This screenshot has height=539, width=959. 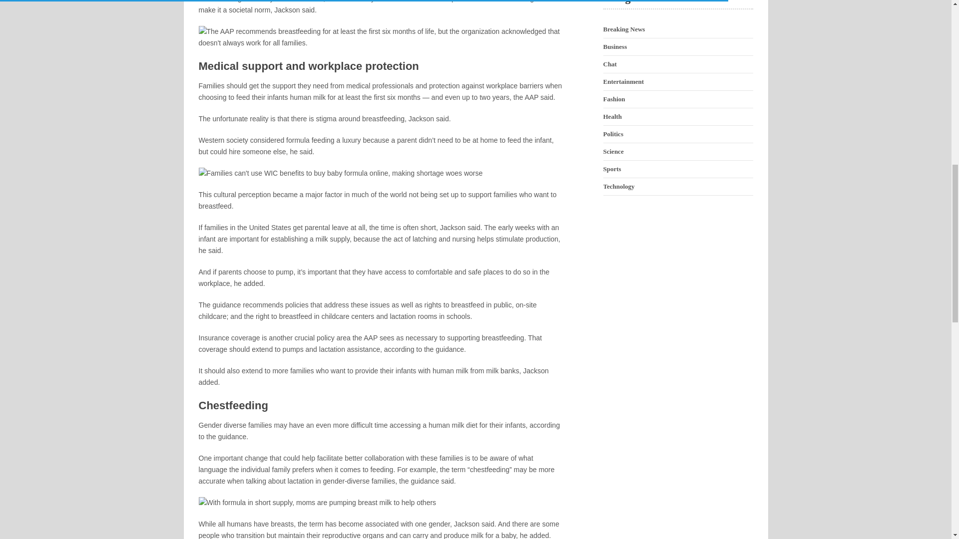 I want to click on Sports, so click(x=612, y=169).